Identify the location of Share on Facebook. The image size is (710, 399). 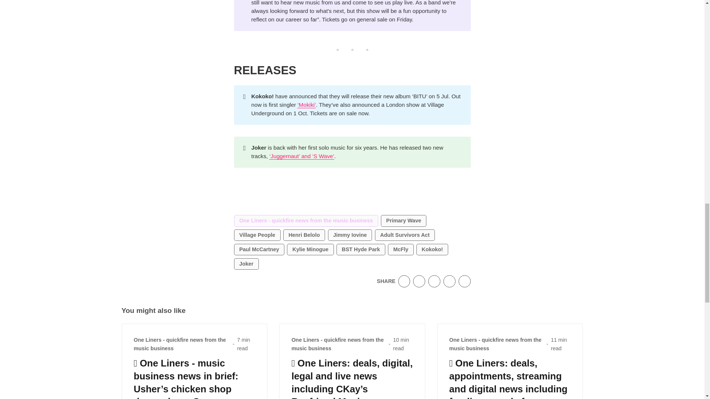
(419, 281).